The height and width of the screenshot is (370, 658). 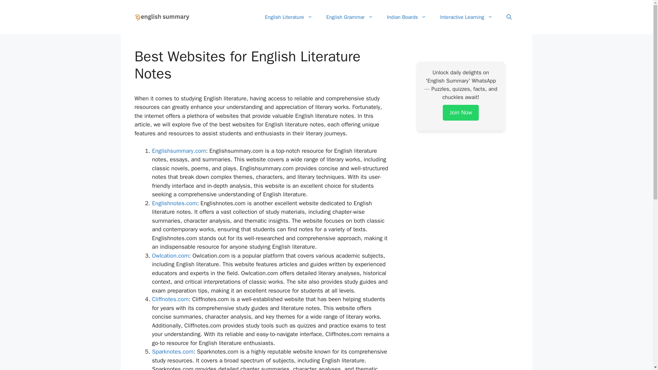 What do you see at coordinates (350, 17) in the screenshot?
I see `English Grammar` at bounding box center [350, 17].